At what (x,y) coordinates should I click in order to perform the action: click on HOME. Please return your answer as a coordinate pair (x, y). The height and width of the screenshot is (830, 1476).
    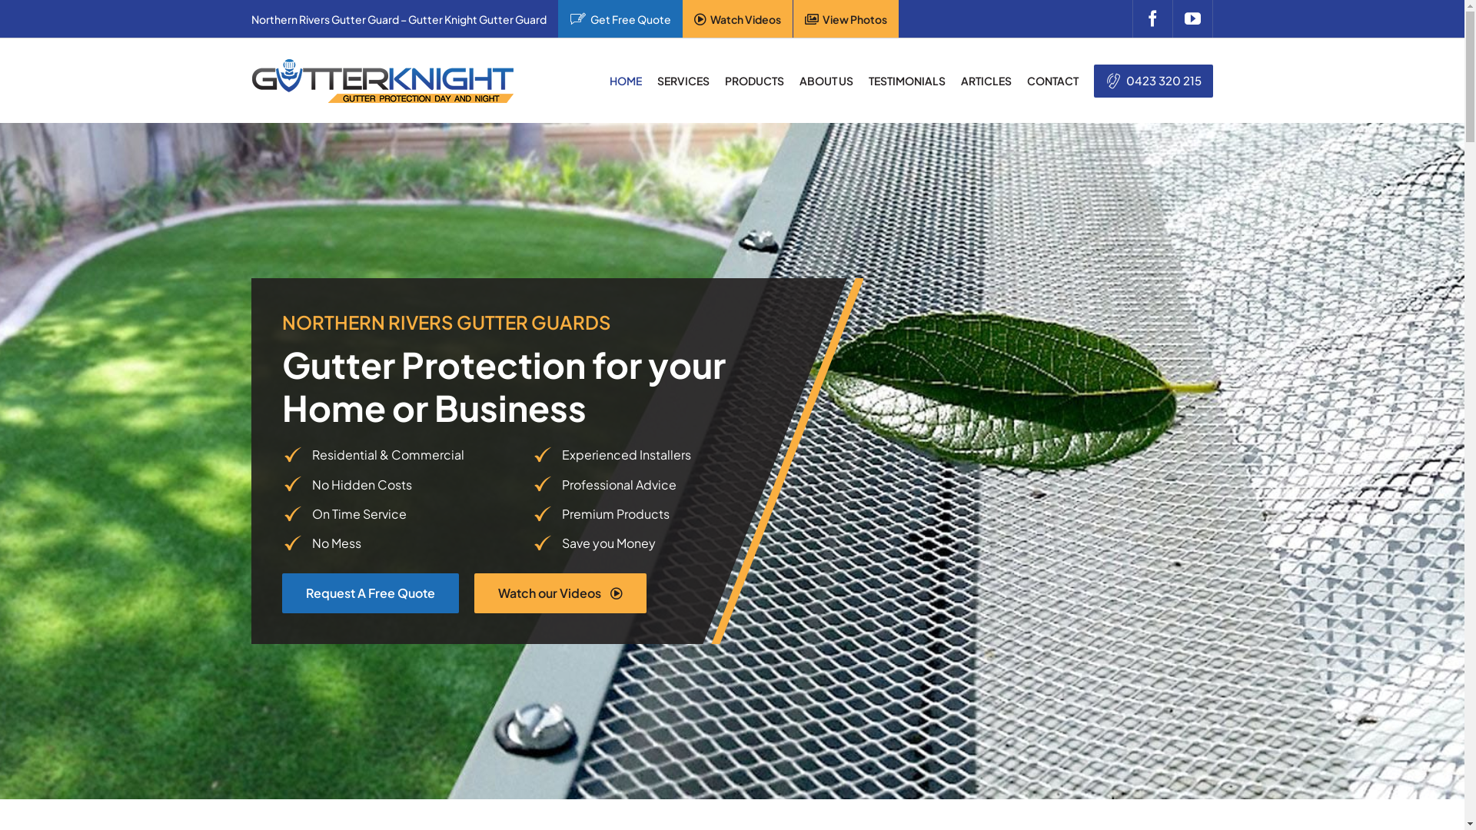
    Looking at the image, I should click on (625, 81).